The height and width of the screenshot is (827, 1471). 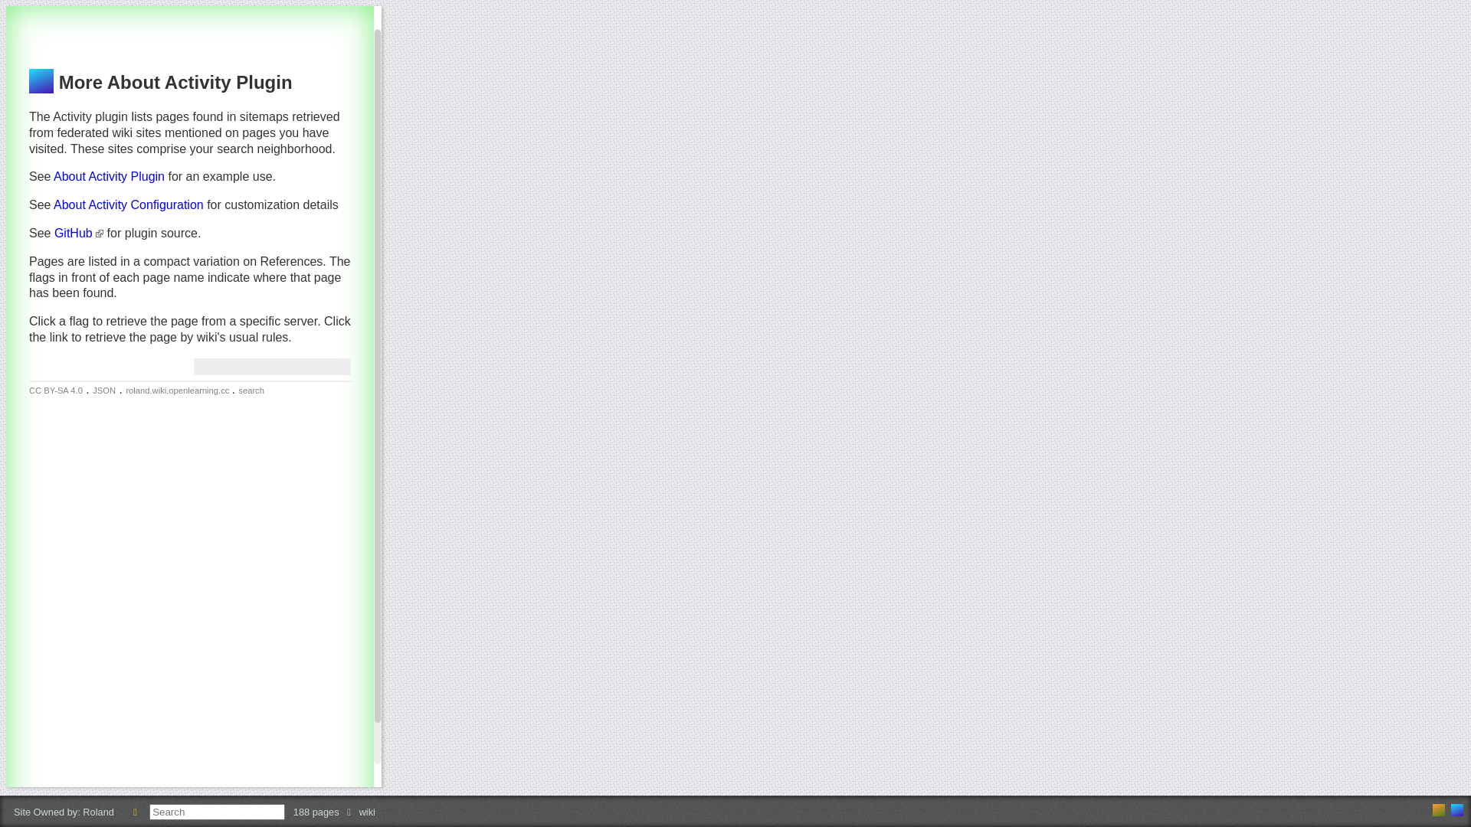 What do you see at coordinates (135, 812) in the screenshot?
I see `Reclaim this Wiki` at bounding box center [135, 812].